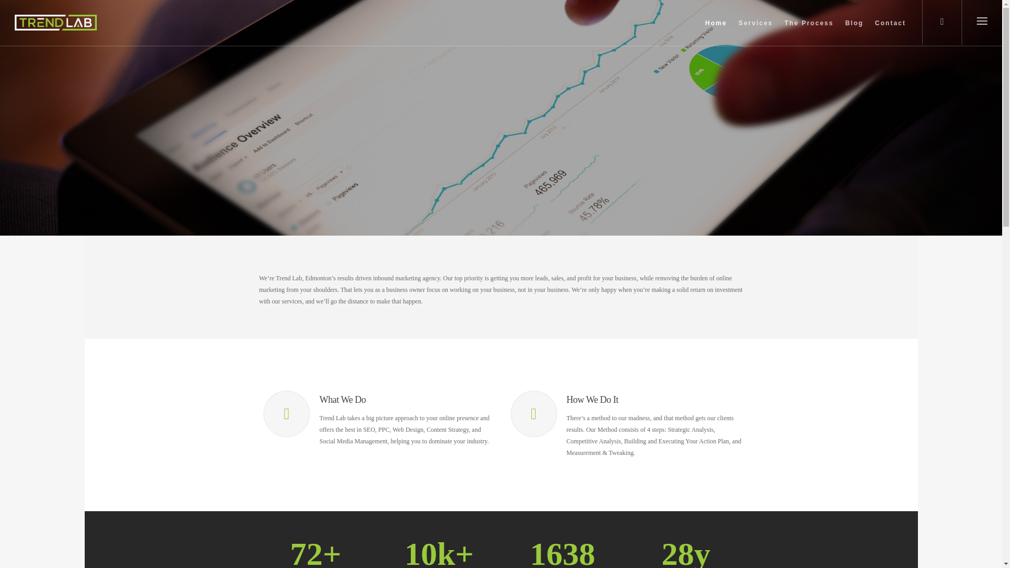  I want to click on Contact, so click(890, 31).